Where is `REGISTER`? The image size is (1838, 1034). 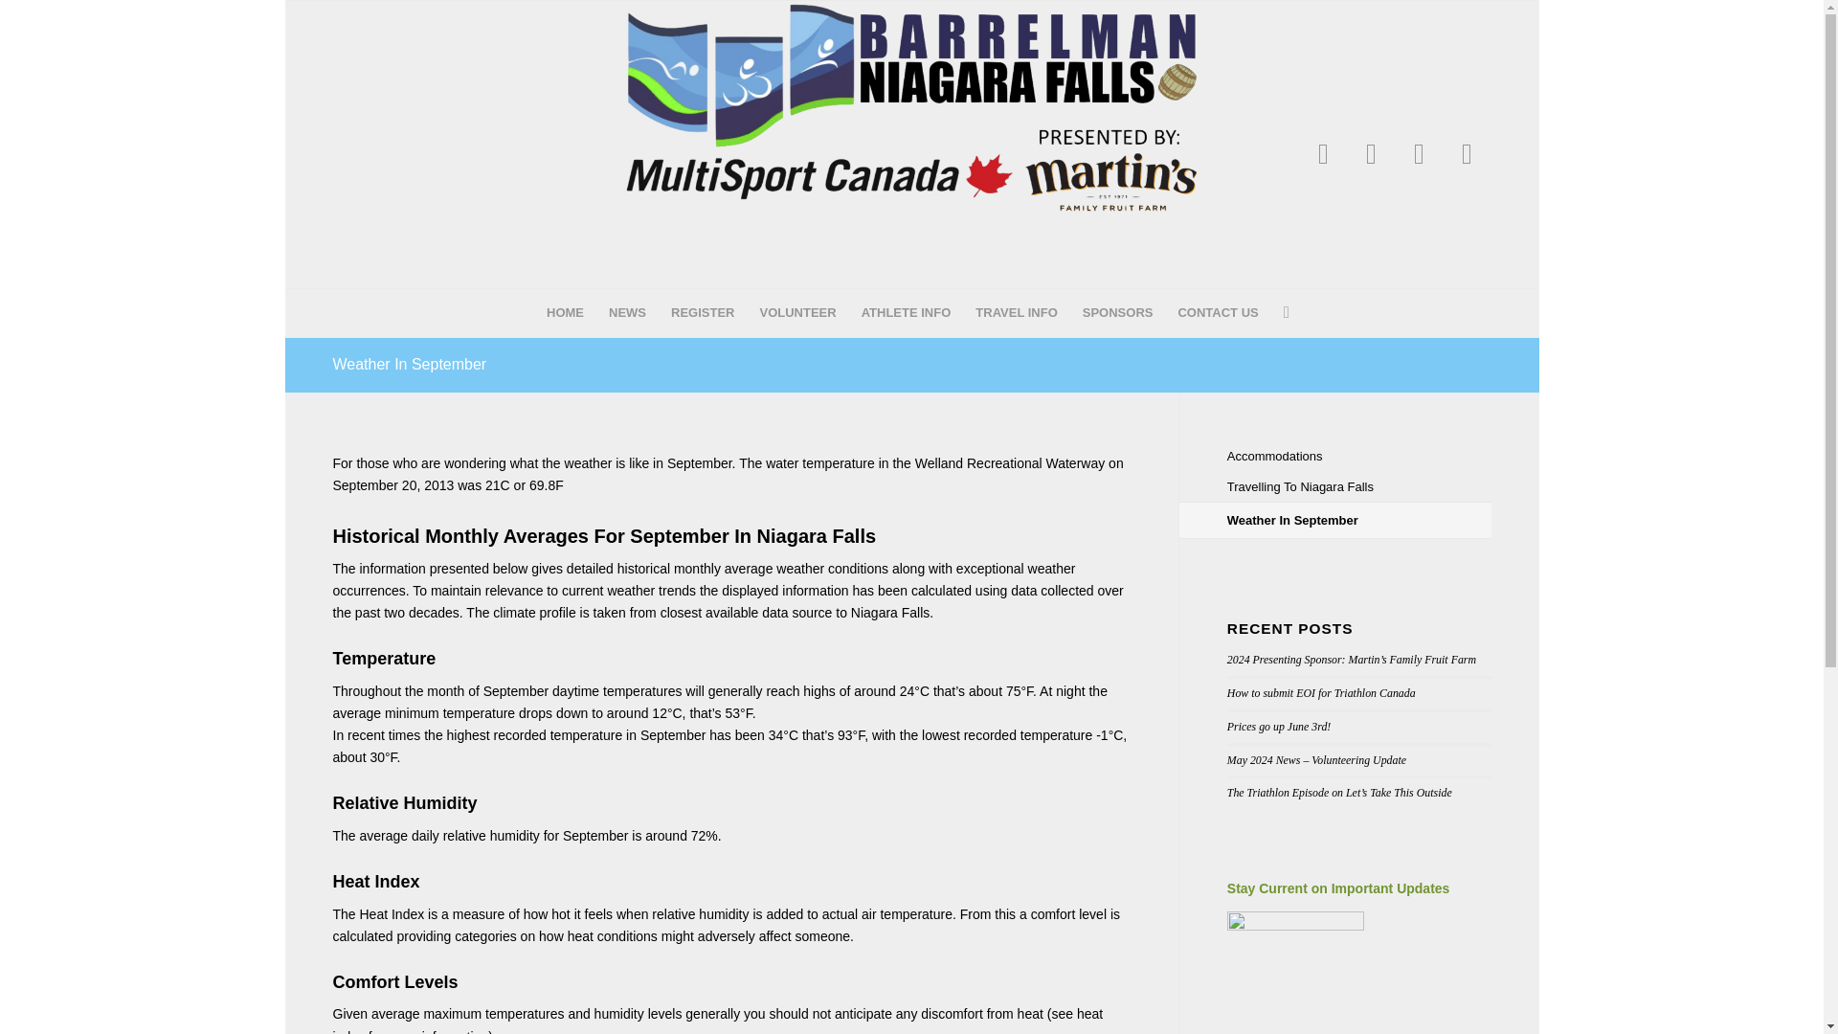
REGISTER is located at coordinates (702, 313).